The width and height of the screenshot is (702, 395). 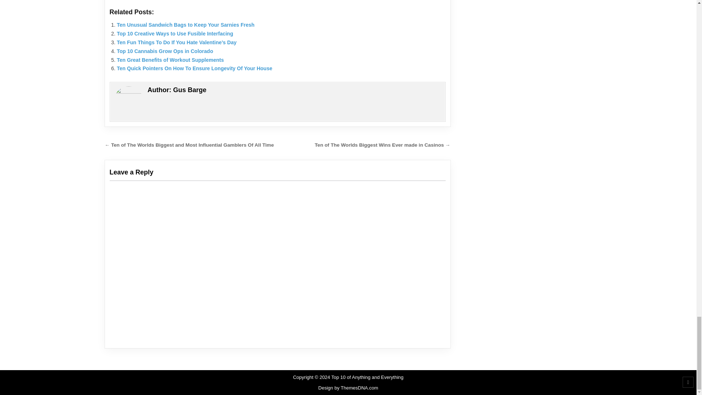 What do you see at coordinates (195, 68) in the screenshot?
I see `Ten Quick Pointers On How To Ensure Longevity Of Your House` at bounding box center [195, 68].